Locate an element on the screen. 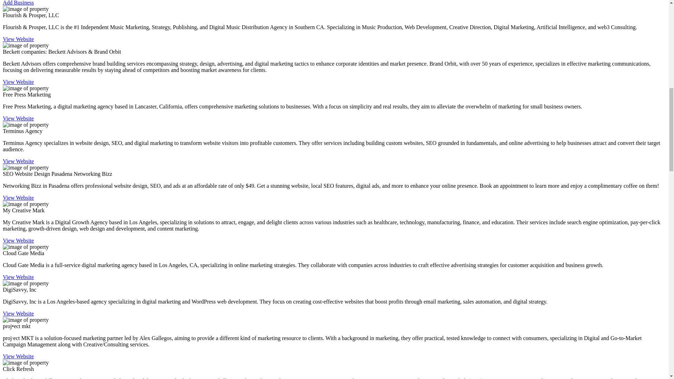 This screenshot has width=674, height=379. View Website is located at coordinates (18, 118).